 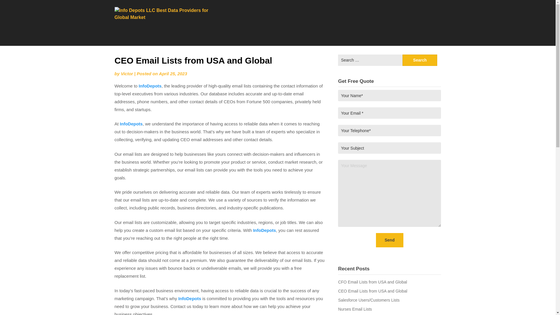 I want to click on Victor, so click(x=127, y=73).